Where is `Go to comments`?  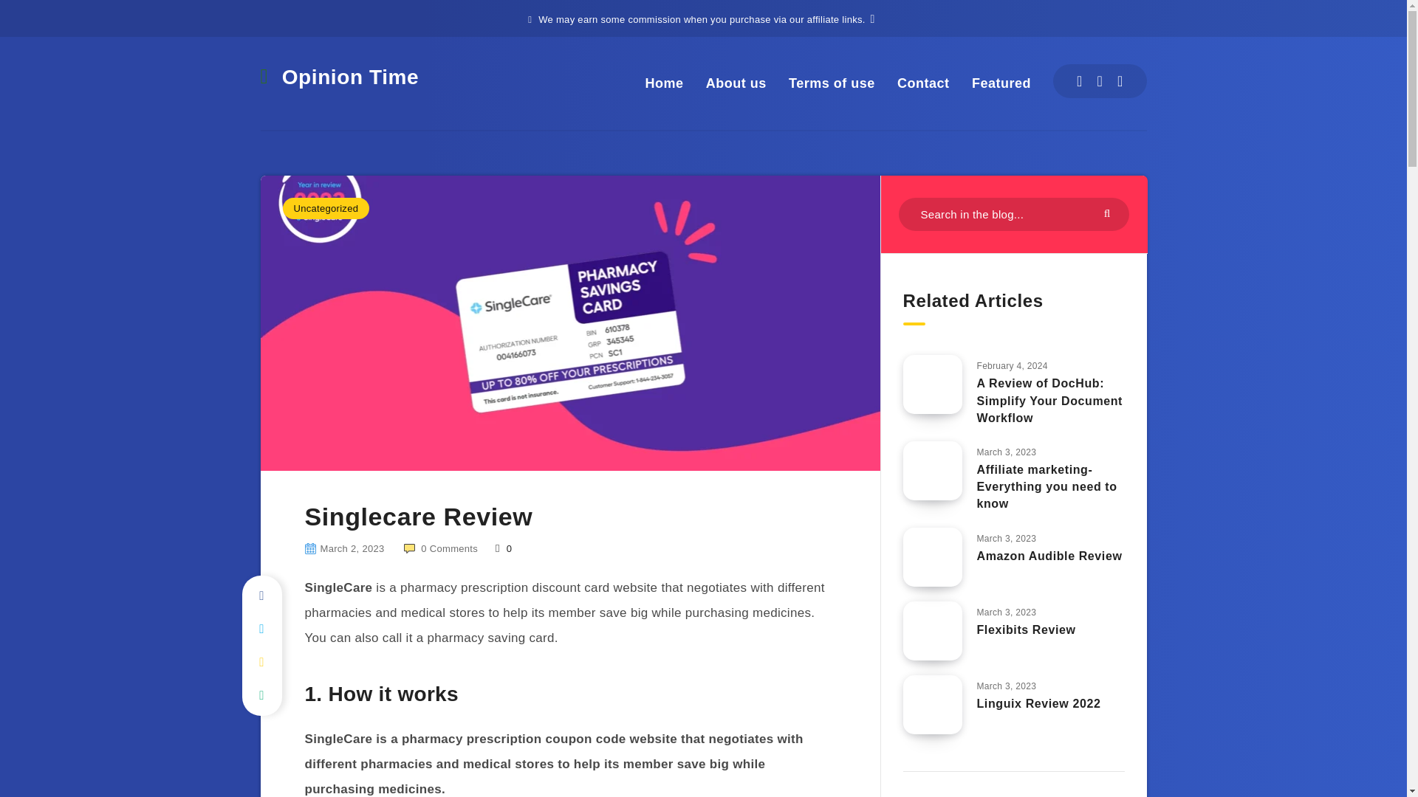 Go to comments is located at coordinates (442, 548).